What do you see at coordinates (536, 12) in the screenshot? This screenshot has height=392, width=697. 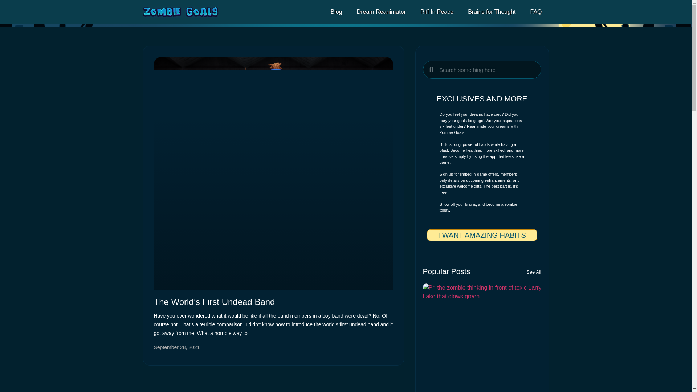 I see `FAQ` at bounding box center [536, 12].